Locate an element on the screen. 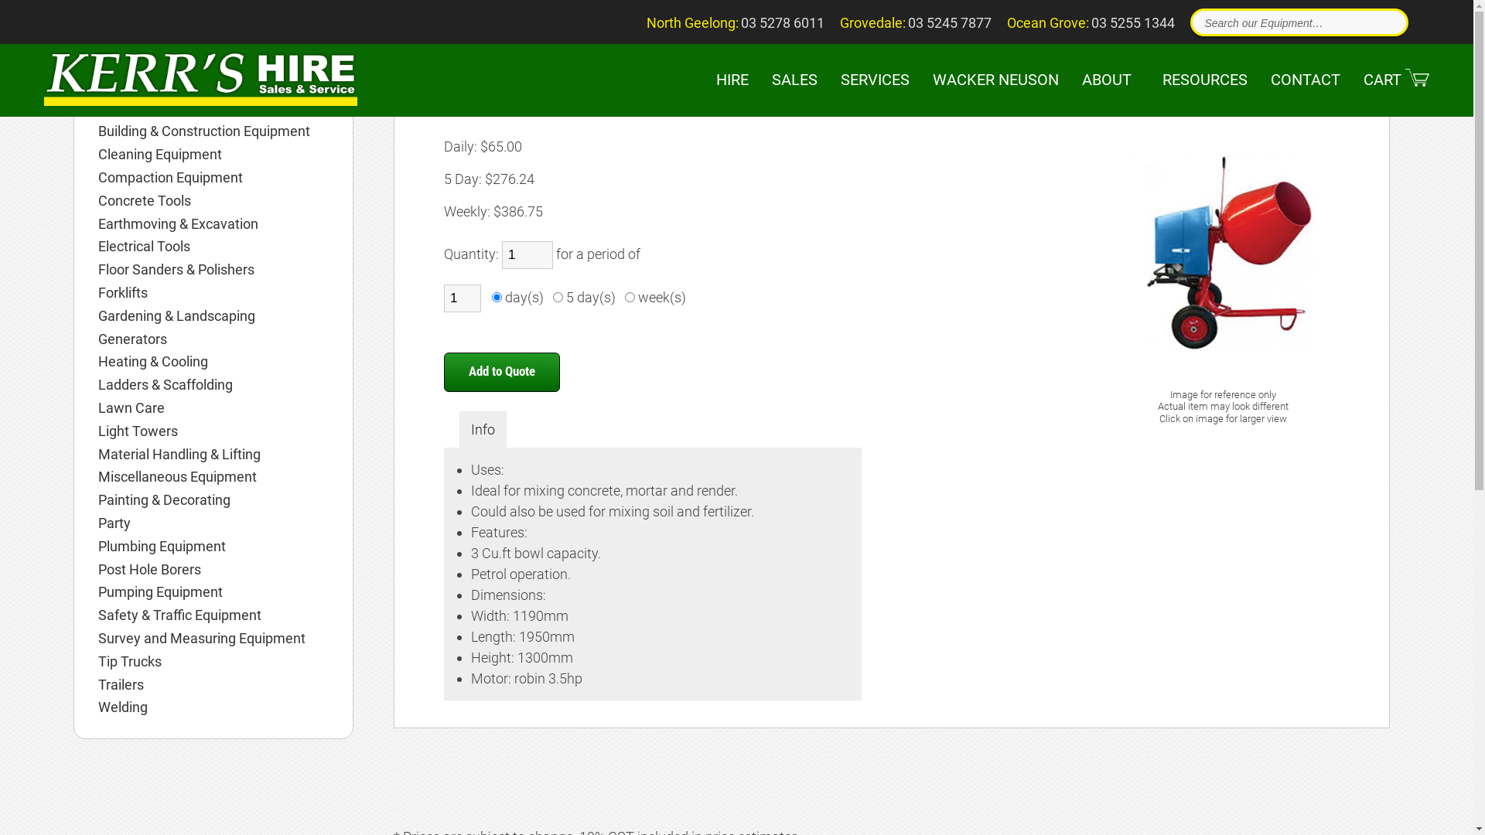  Air Compressors & Tools is located at coordinates (213, 86).